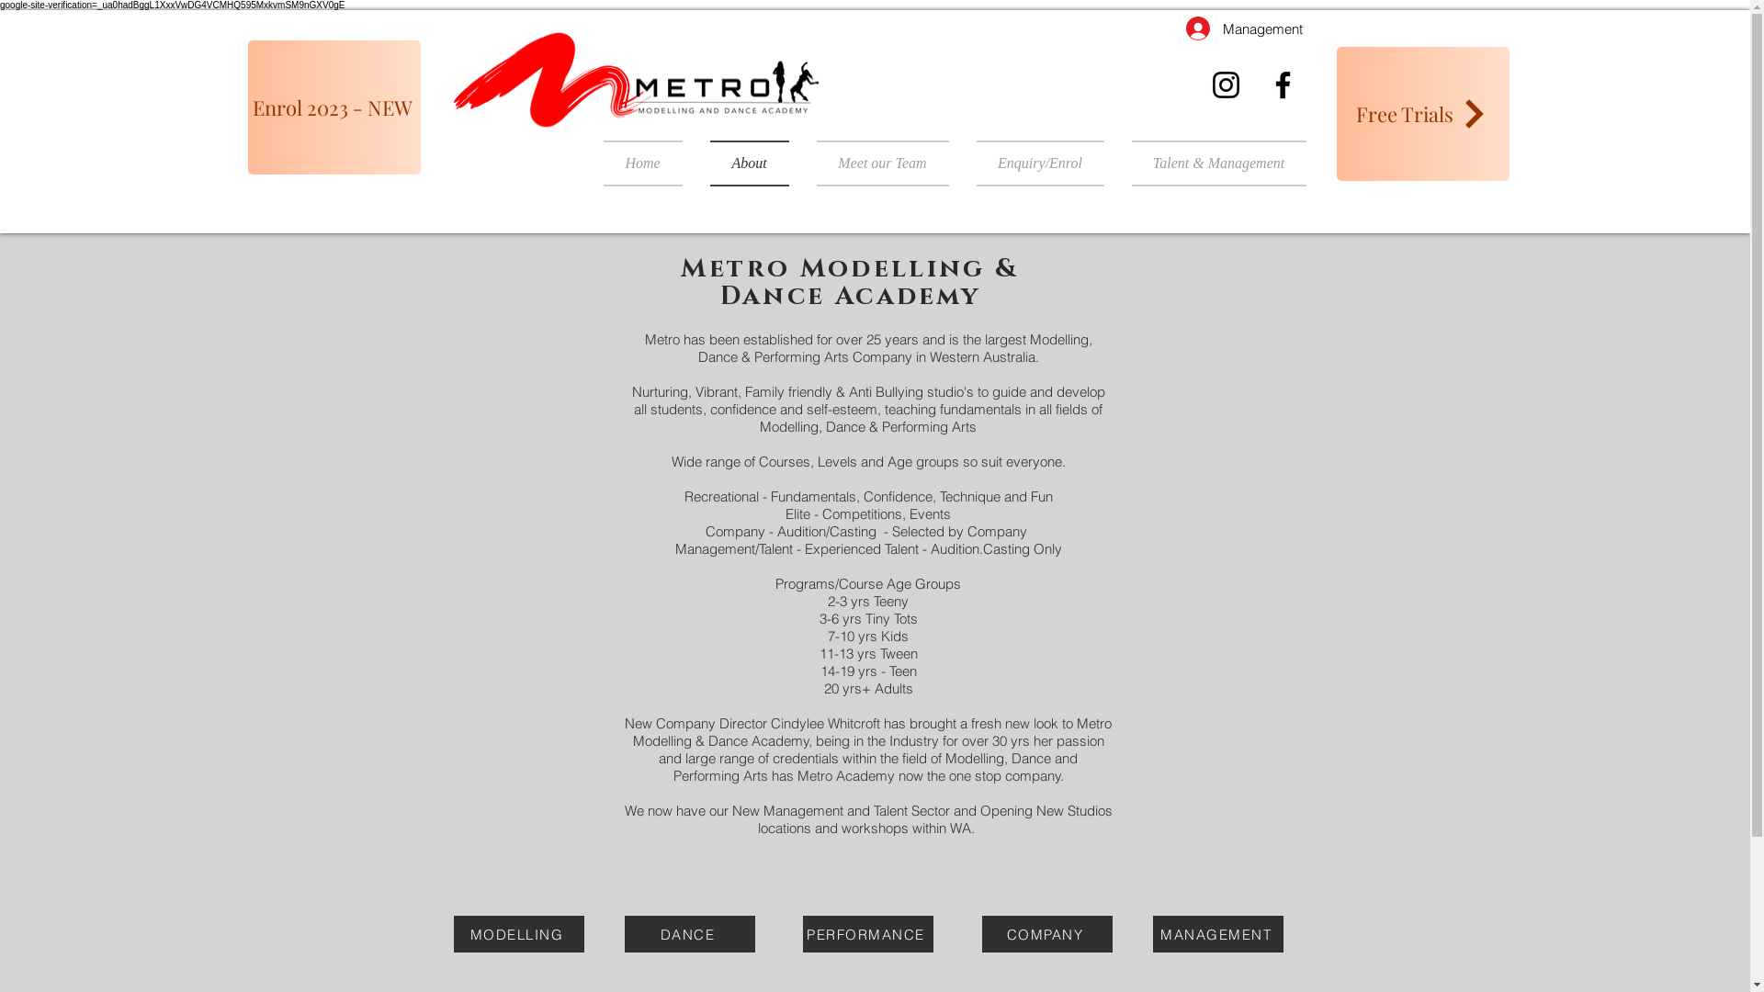 This screenshot has width=1764, height=992. Describe the element at coordinates (334, 107) in the screenshot. I see `Enrol 2023 - NEW` at that location.